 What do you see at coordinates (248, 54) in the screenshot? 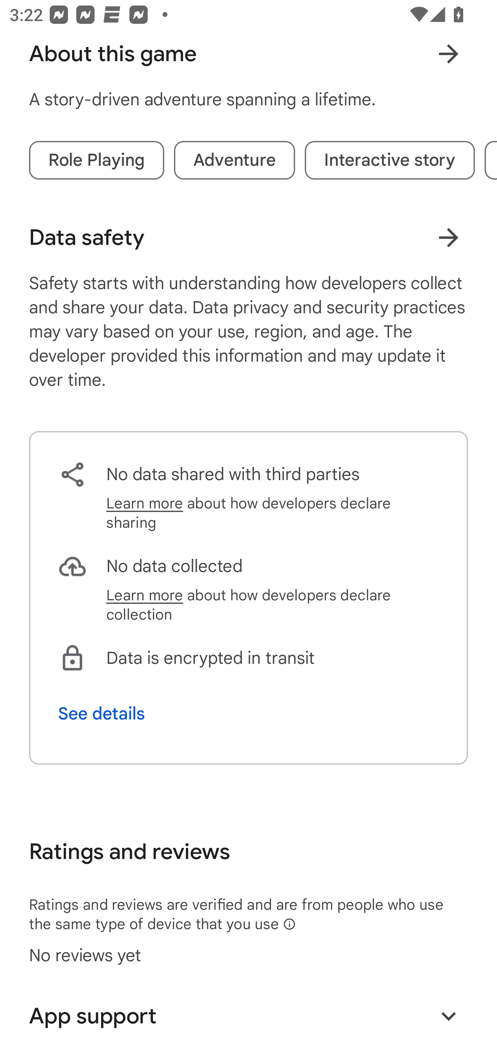
I see `About this game Learn more About this game` at bounding box center [248, 54].